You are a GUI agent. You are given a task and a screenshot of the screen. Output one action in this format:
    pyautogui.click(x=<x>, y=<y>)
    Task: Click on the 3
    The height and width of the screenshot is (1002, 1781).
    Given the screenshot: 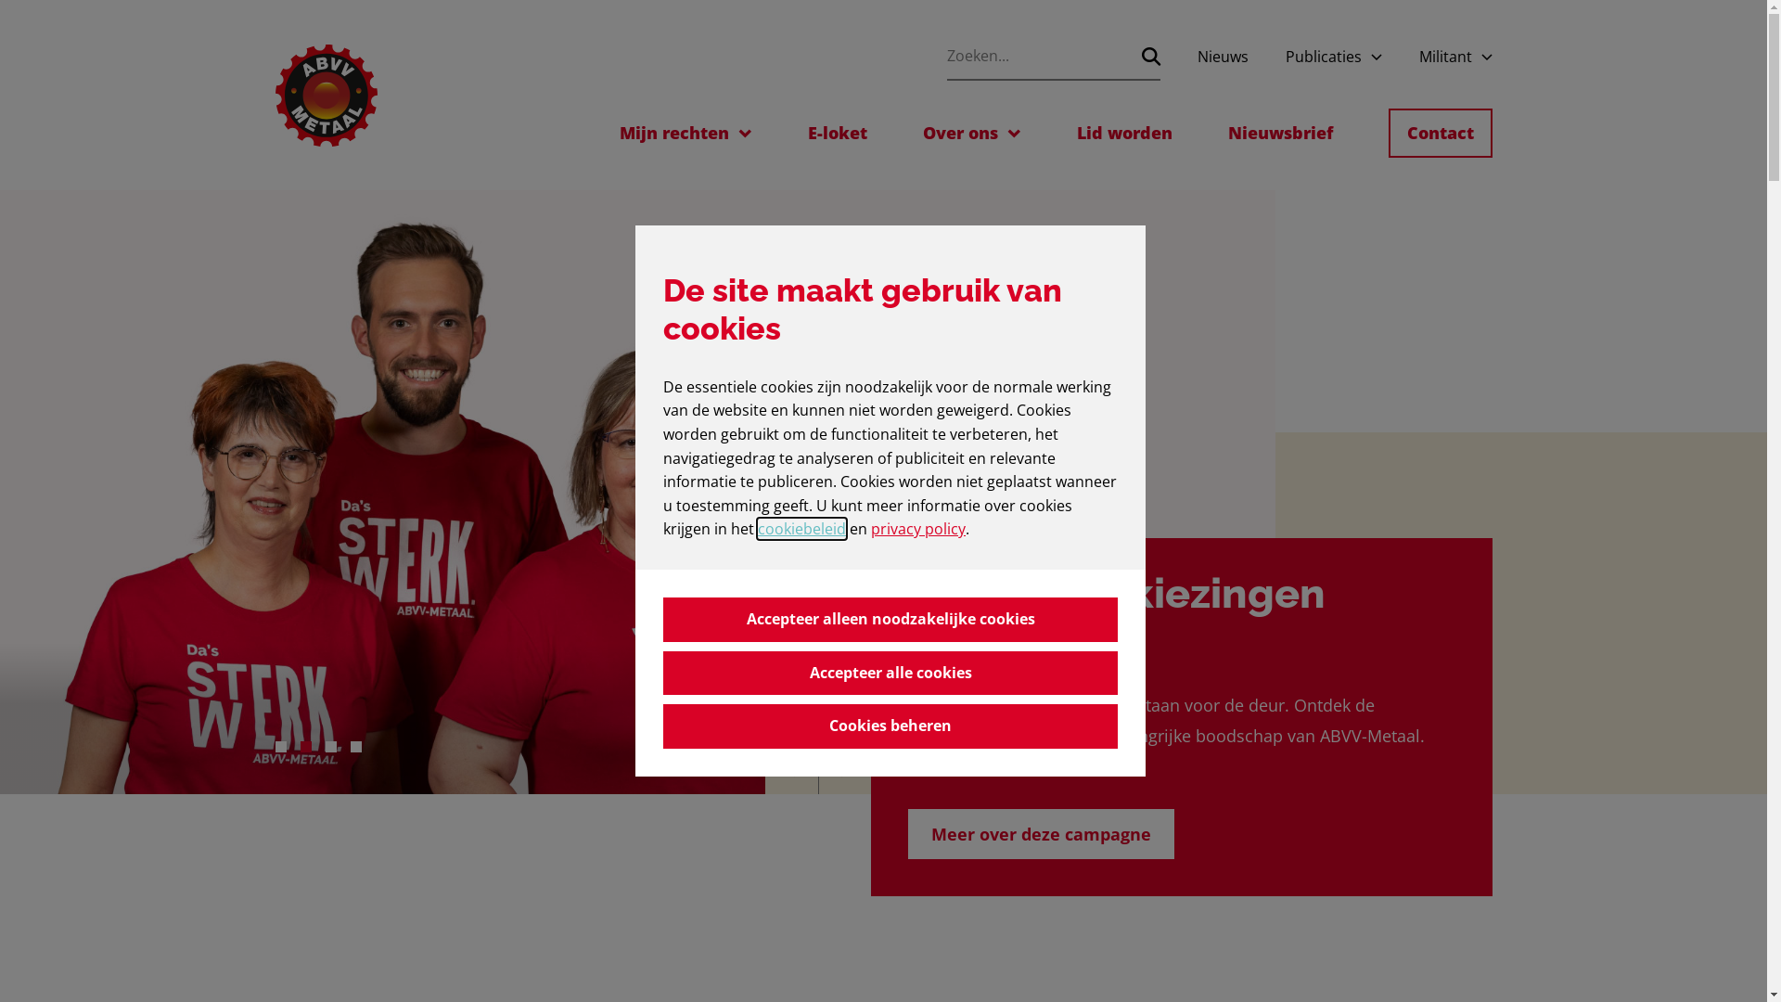 What is the action you would take?
    pyautogui.click(x=330, y=747)
    